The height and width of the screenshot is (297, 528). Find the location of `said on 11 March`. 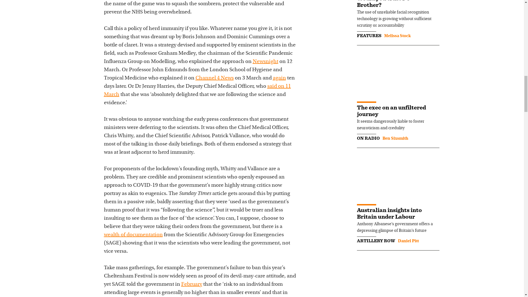

said on 11 March is located at coordinates (197, 90).